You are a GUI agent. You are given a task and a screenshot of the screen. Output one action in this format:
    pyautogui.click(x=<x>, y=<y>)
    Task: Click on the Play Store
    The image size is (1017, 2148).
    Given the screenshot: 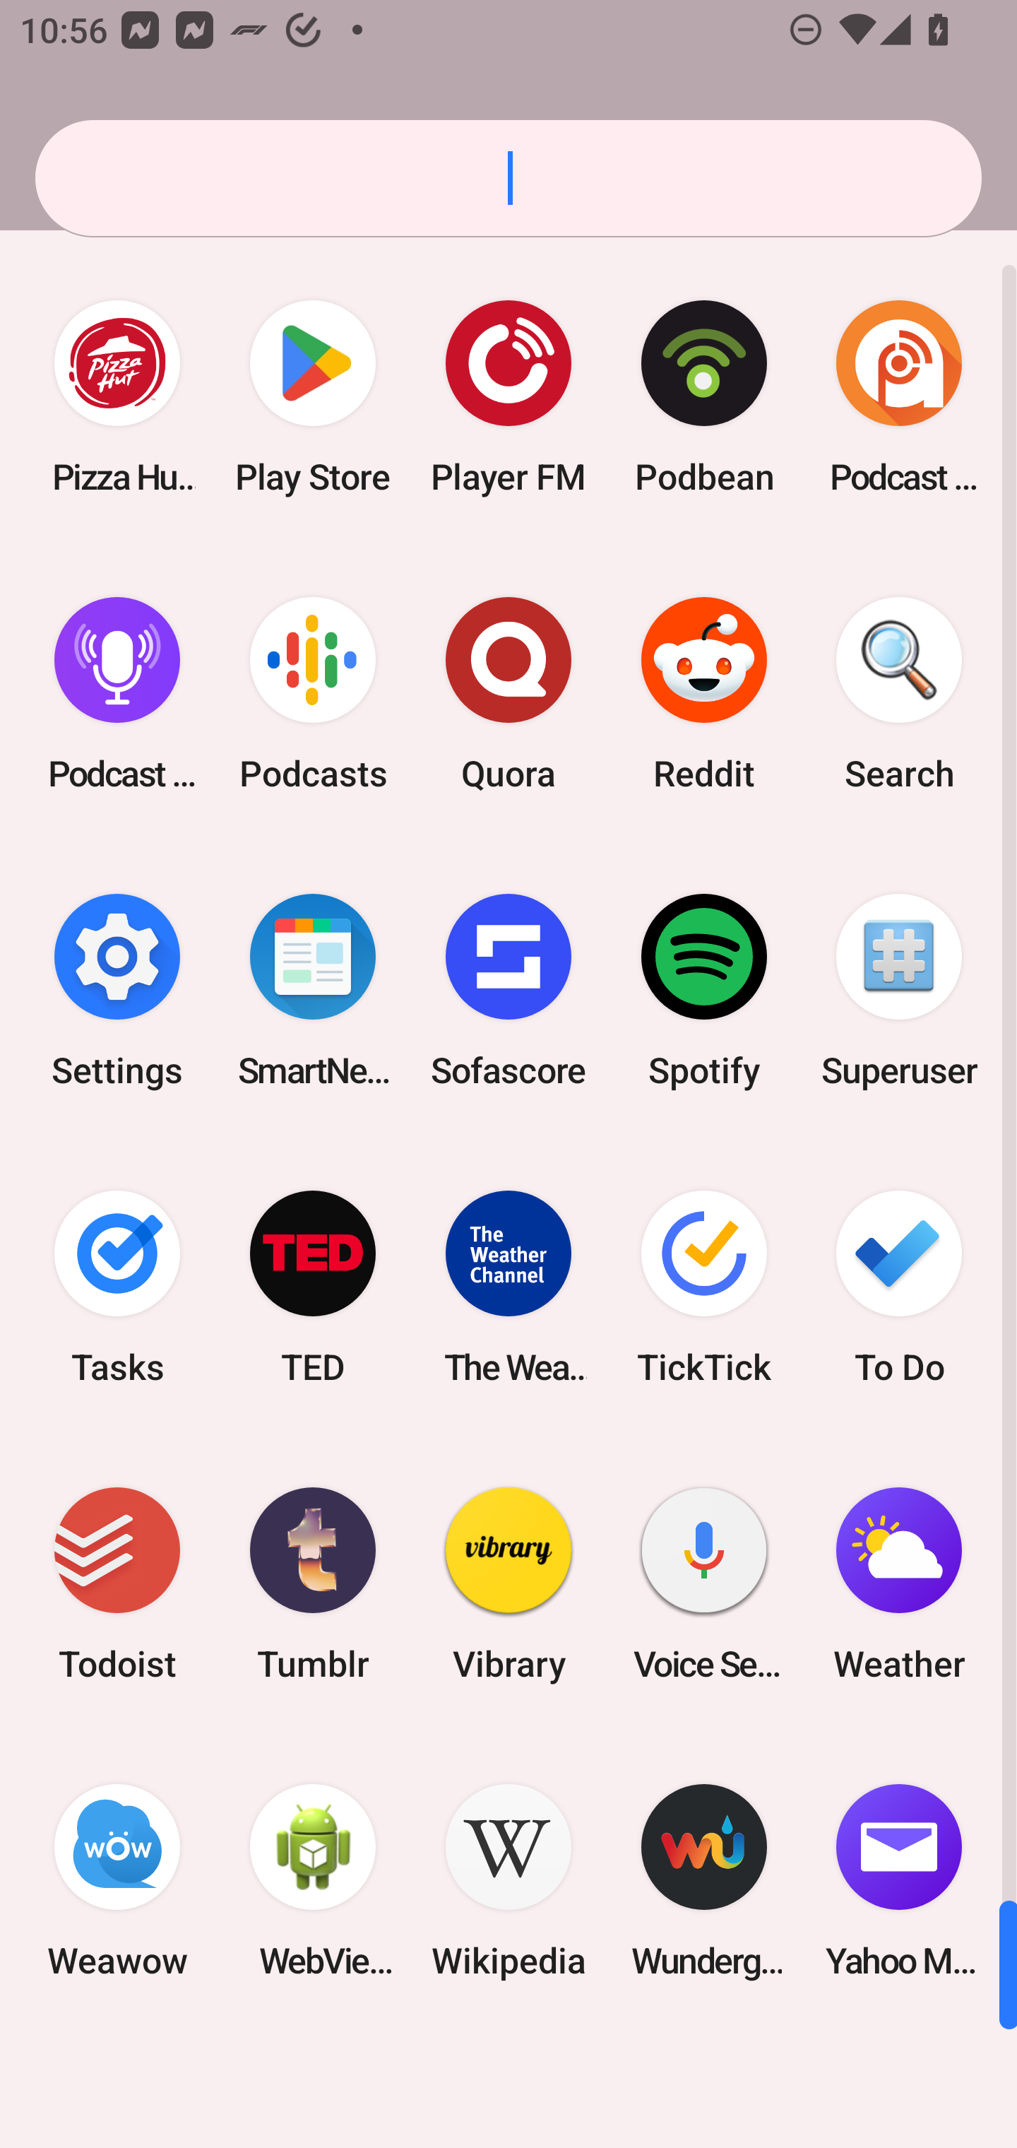 What is the action you would take?
    pyautogui.click(x=313, y=397)
    